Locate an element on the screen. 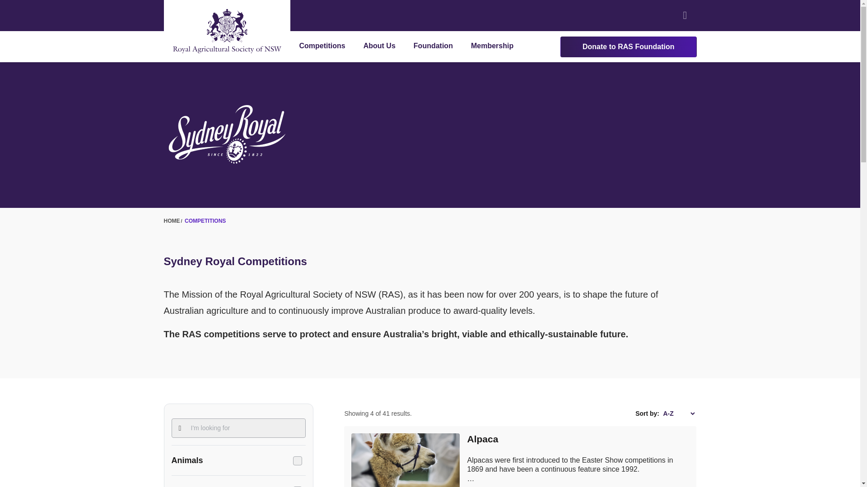 Image resolution: width=867 pixels, height=487 pixels. About Us is located at coordinates (379, 47).